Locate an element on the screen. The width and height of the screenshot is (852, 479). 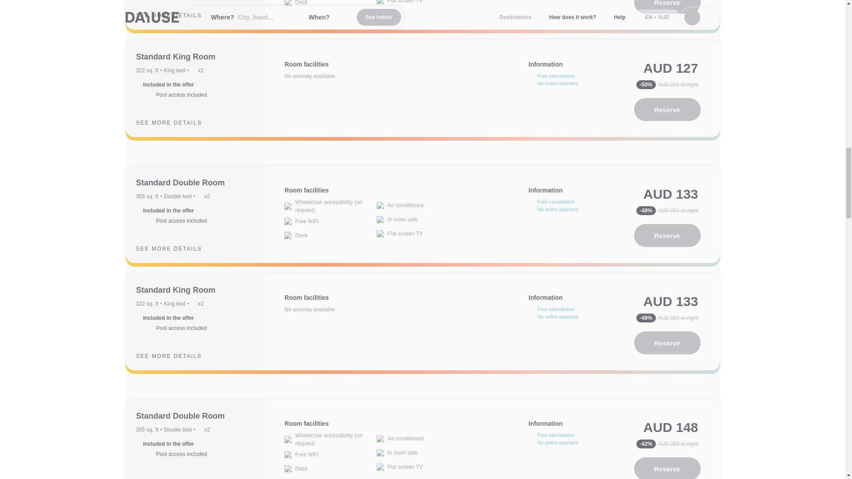
SEE MORE DETAILS is located at coordinates (176, 15).